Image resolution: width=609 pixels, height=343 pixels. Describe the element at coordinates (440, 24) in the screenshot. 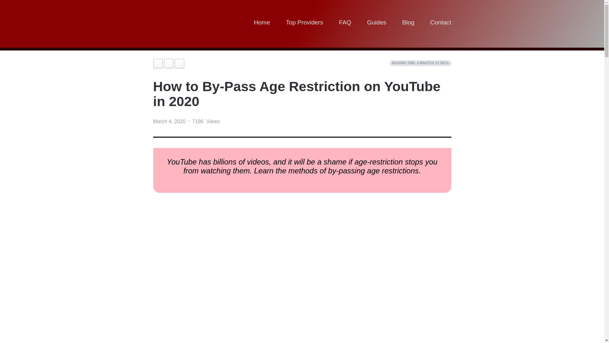

I see `Contact` at that location.